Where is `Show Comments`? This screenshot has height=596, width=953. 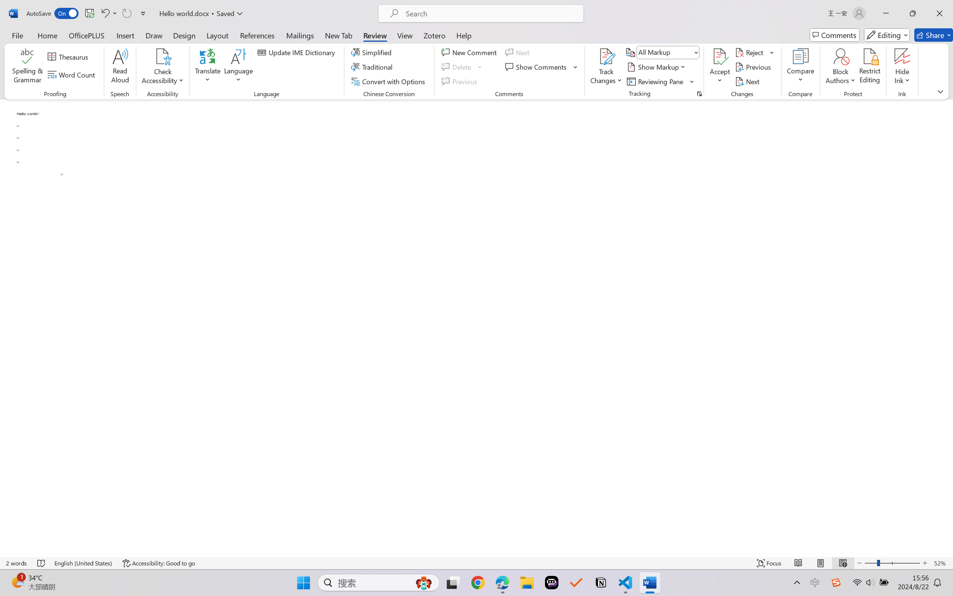
Show Comments is located at coordinates (537, 67).